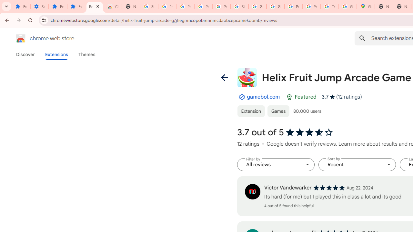 Image resolution: width=413 pixels, height=232 pixels. I want to click on Extensions, so click(58, 6).